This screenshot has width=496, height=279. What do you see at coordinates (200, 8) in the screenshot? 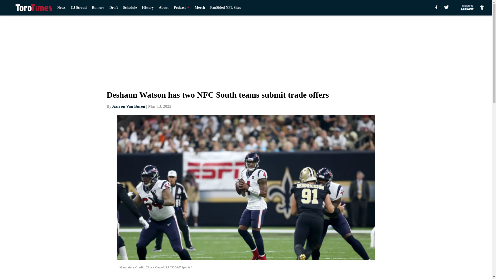
I see `Merch` at bounding box center [200, 8].